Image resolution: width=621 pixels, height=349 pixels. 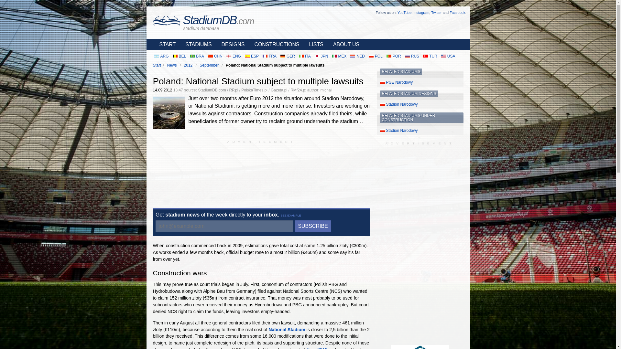 What do you see at coordinates (357, 56) in the screenshot?
I see `NED` at bounding box center [357, 56].